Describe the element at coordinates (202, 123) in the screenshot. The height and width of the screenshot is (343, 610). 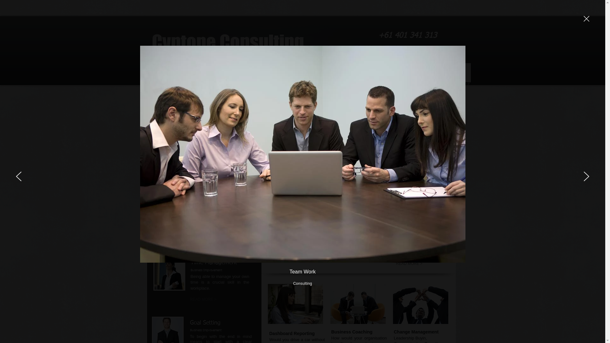
I see `Meet The Team` at that location.